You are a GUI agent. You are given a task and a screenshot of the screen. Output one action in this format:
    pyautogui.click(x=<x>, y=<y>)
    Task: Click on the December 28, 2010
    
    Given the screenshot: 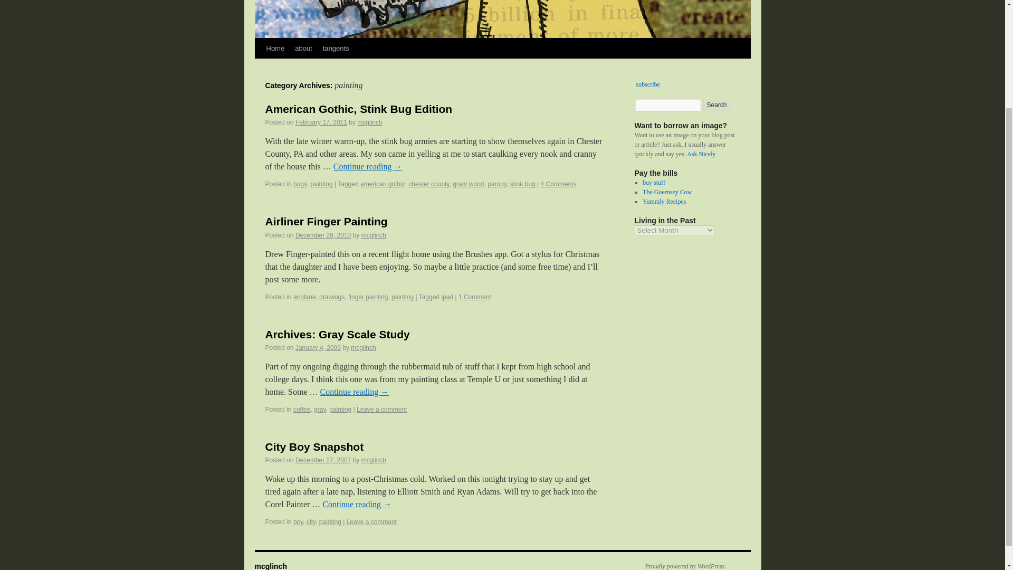 What is the action you would take?
    pyautogui.click(x=323, y=235)
    